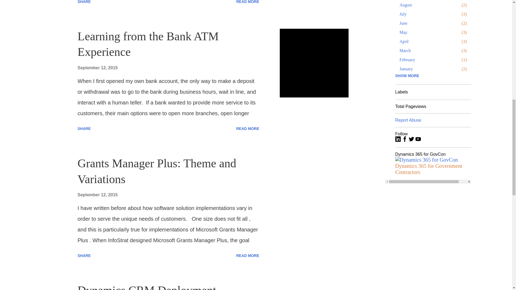 This screenshot has width=516, height=290. I want to click on READ MORE, so click(248, 128).